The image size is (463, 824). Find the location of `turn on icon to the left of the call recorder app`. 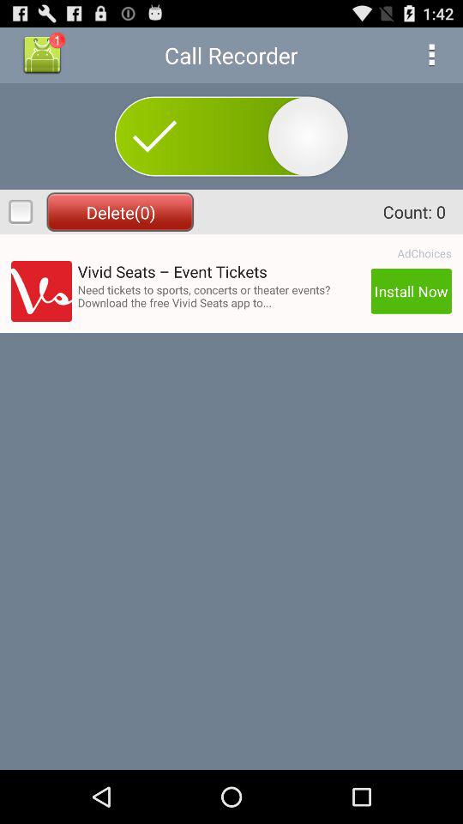

turn on icon to the left of the call recorder app is located at coordinates (42, 55).